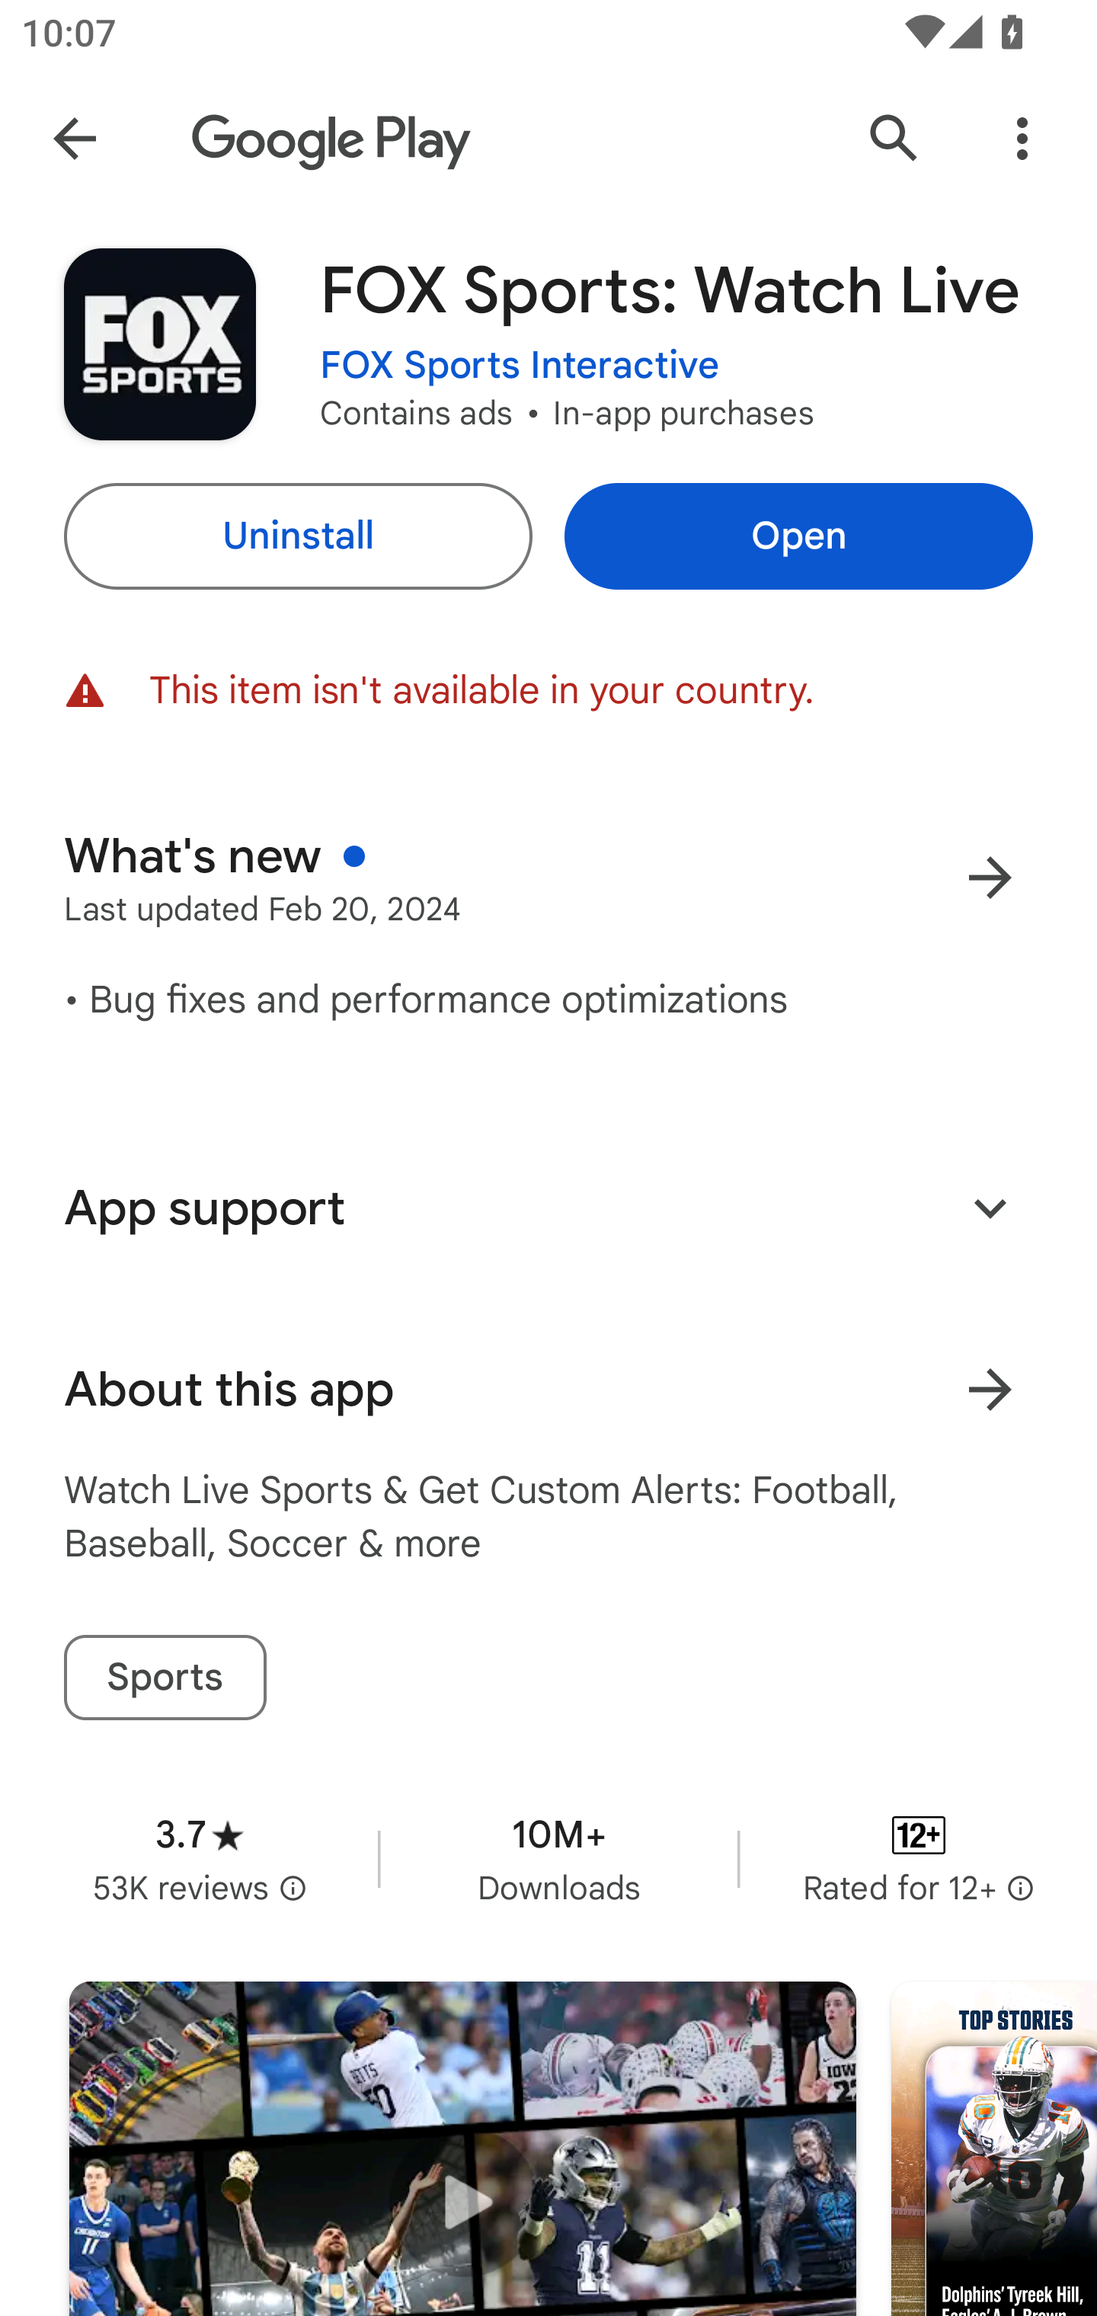 The height and width of the screenshot is (2316, 1097). Describe the element at coordinates (990, 1390) in the screenshot. I see `Learn more About this app` at that location.